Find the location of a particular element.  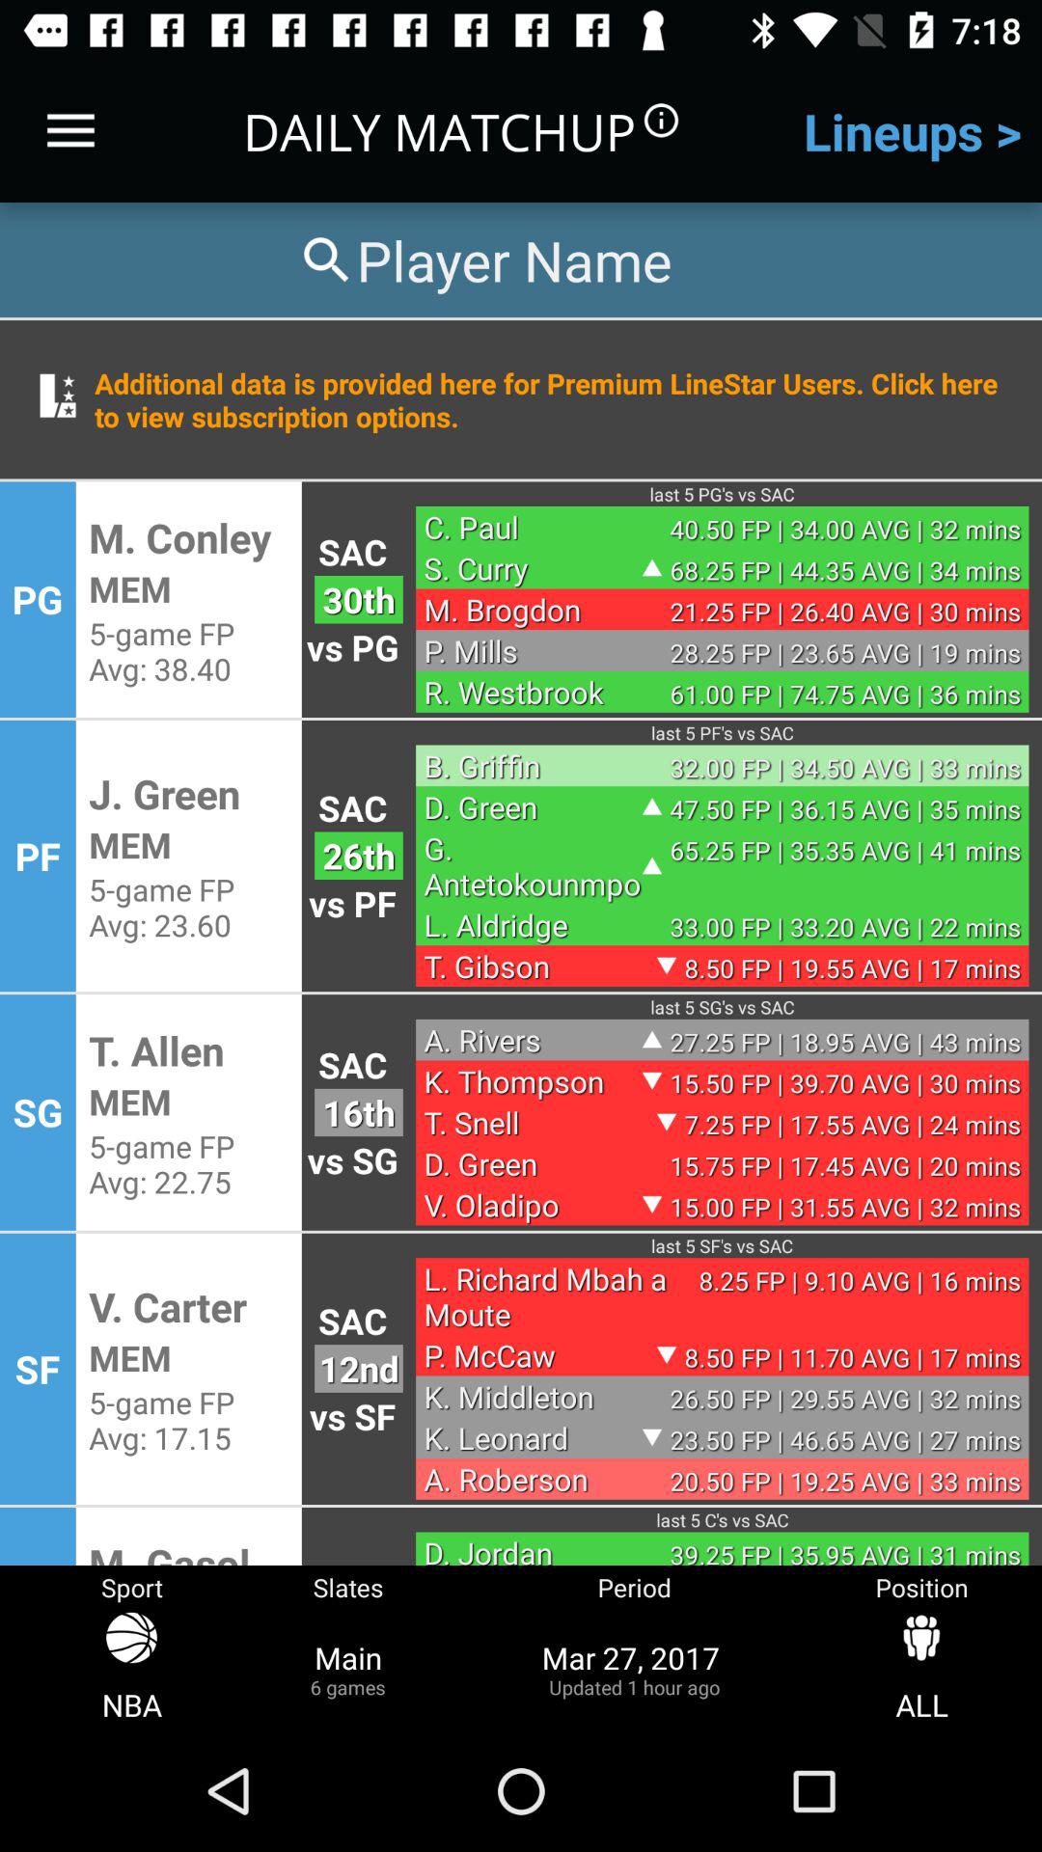

select icon below d. green icon is located at coordinates (533, 866).